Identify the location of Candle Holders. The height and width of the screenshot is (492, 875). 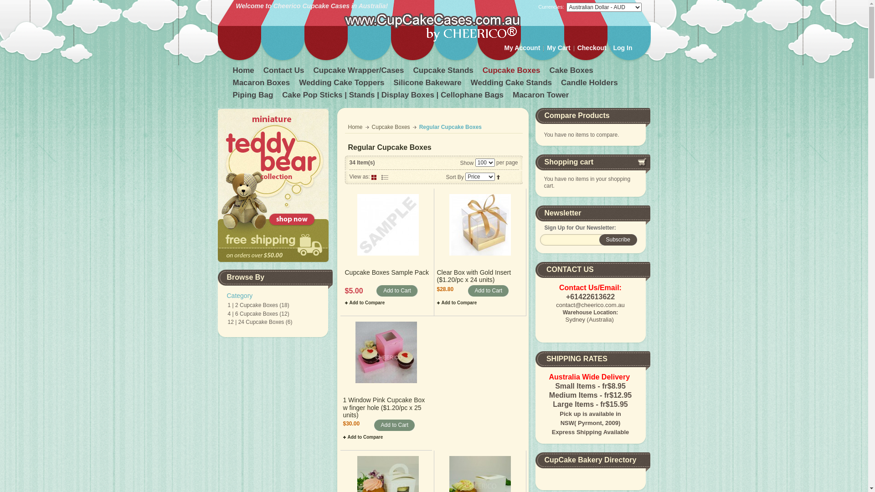
(591, 84).